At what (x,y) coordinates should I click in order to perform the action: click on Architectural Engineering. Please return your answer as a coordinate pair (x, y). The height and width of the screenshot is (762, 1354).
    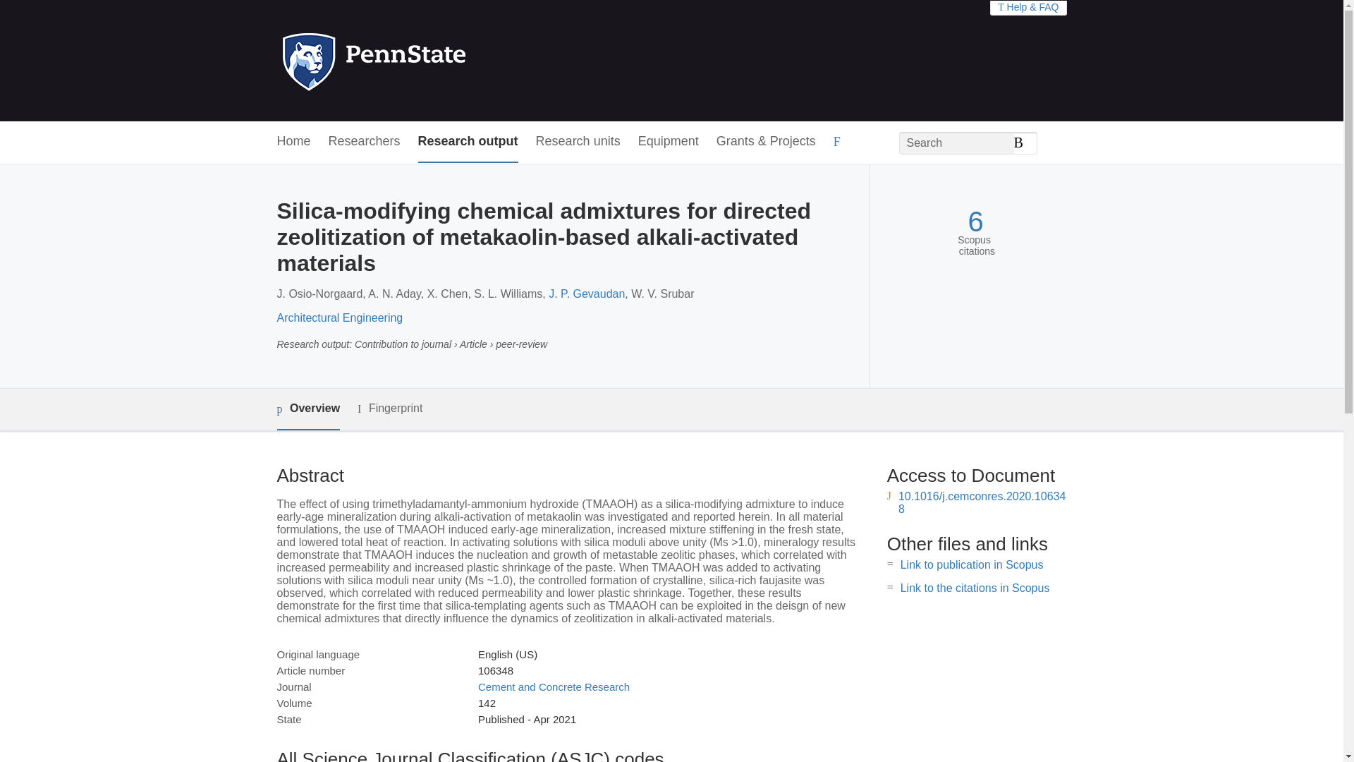
    Looking at the image, I should click on (338, 317).